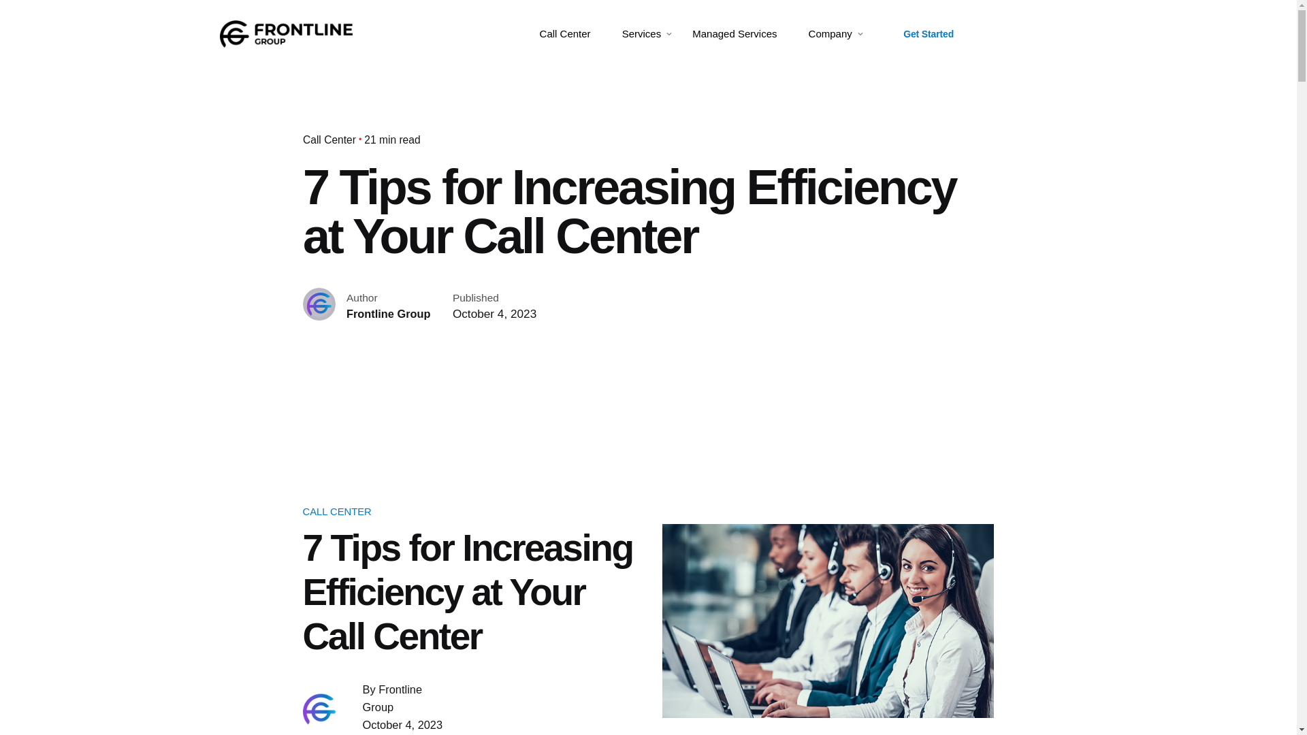 This screenshot has width=1307, height=735. What do you see at coordinates (641, 34) in the screenshot?
I see `Services` at bounding box center [641, 34].